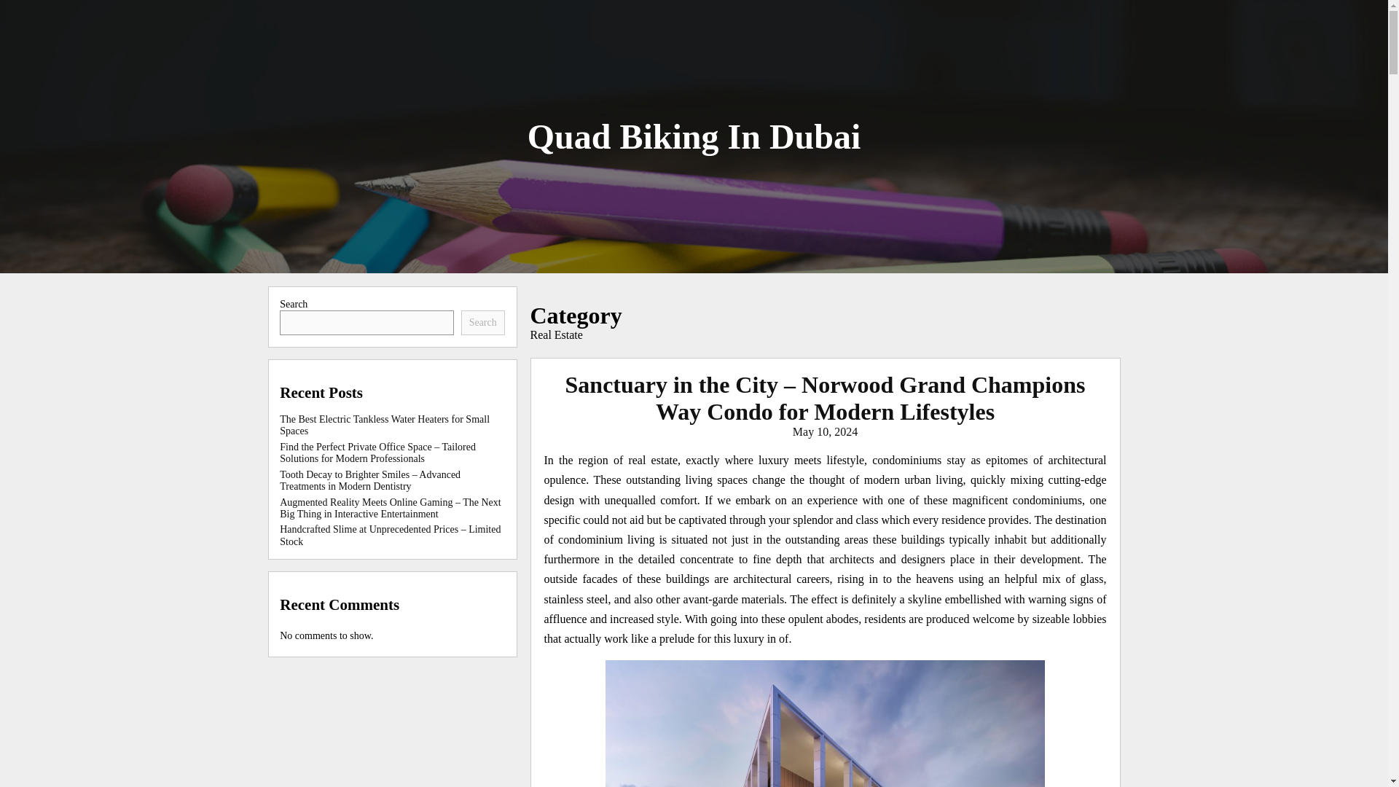 The width and height of the screenshot is (1399, 787). Describe the element at coordinates (385, 426) in the screenshot. I see `The Best Electric Tankless Water Heaters for Small Spaces` at that location.